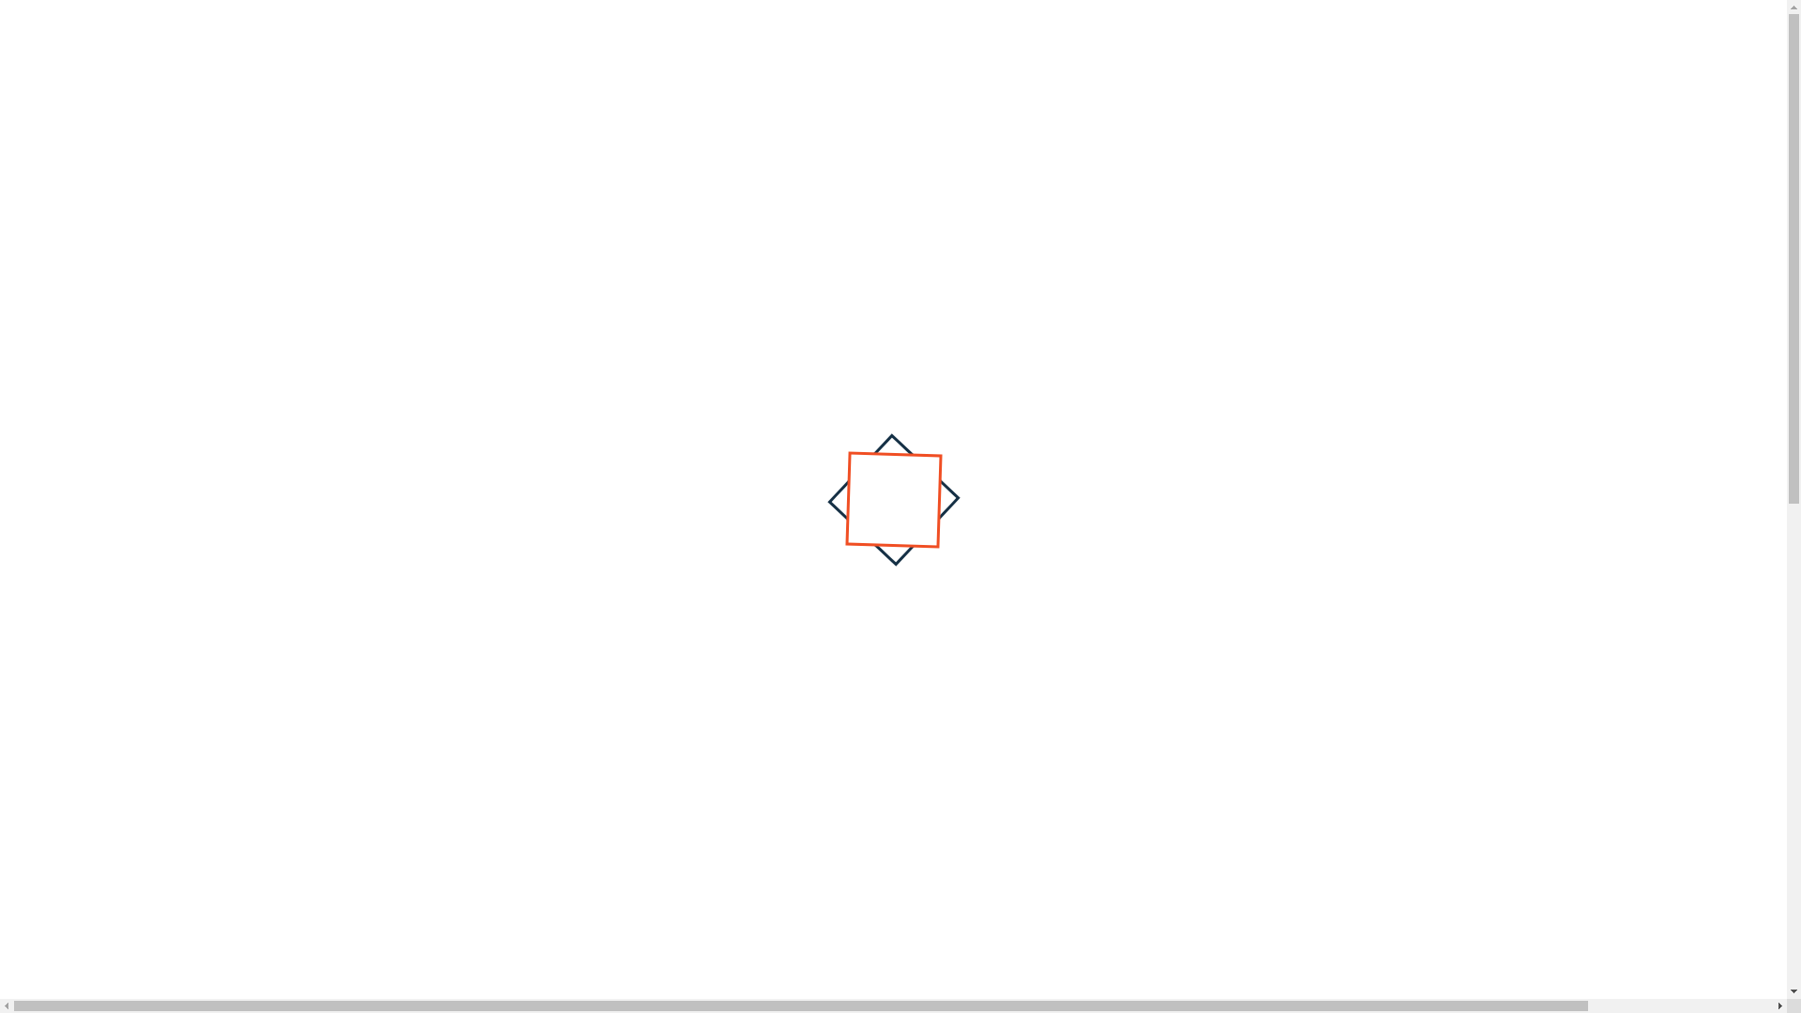 Image resolution: width=1801 pixels, height=1013 pixels. What do you see at coordinates (1332, 881) in the screenshot?
I see `EVENTS
Conferences, training and much more` at bounding box center [1332, 881].